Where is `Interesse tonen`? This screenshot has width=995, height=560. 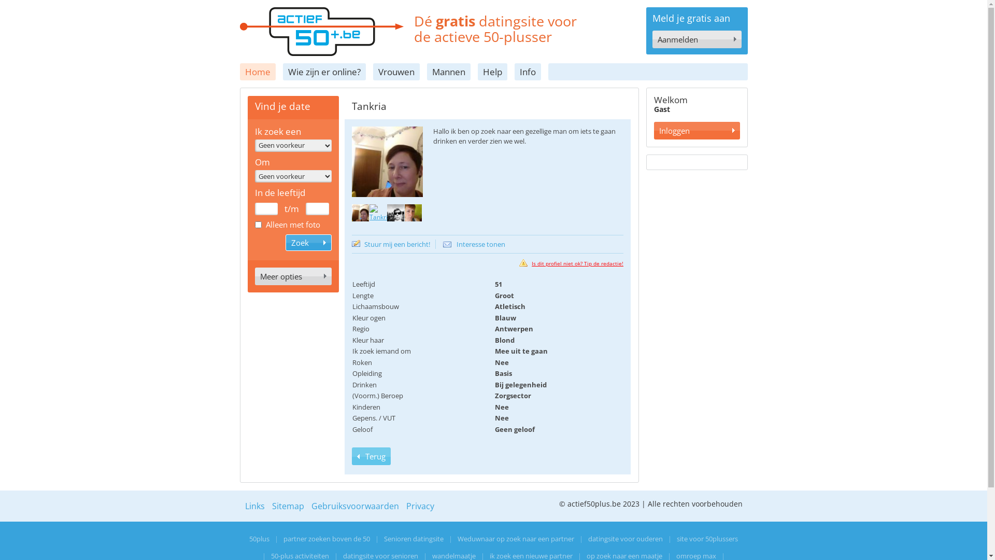 Interesse tonen is located at coordinates (474, 245).